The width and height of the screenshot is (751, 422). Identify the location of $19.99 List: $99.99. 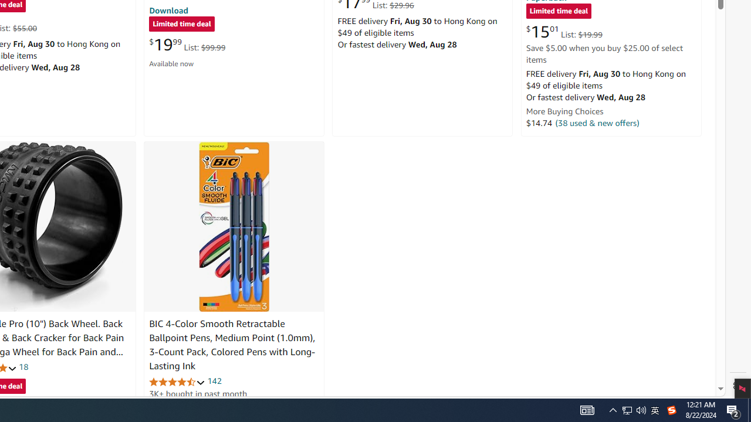
(187, 45).